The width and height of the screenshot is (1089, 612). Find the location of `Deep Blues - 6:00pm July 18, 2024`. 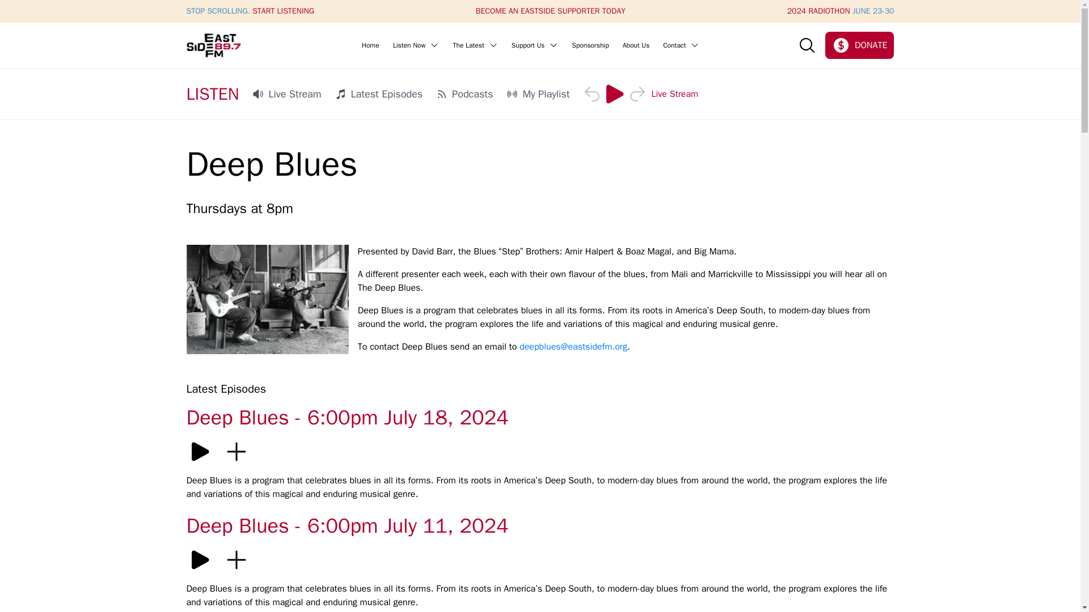

Deep Blues - 6:00pm July 18, 2024 is located at coordinates (540, 422).